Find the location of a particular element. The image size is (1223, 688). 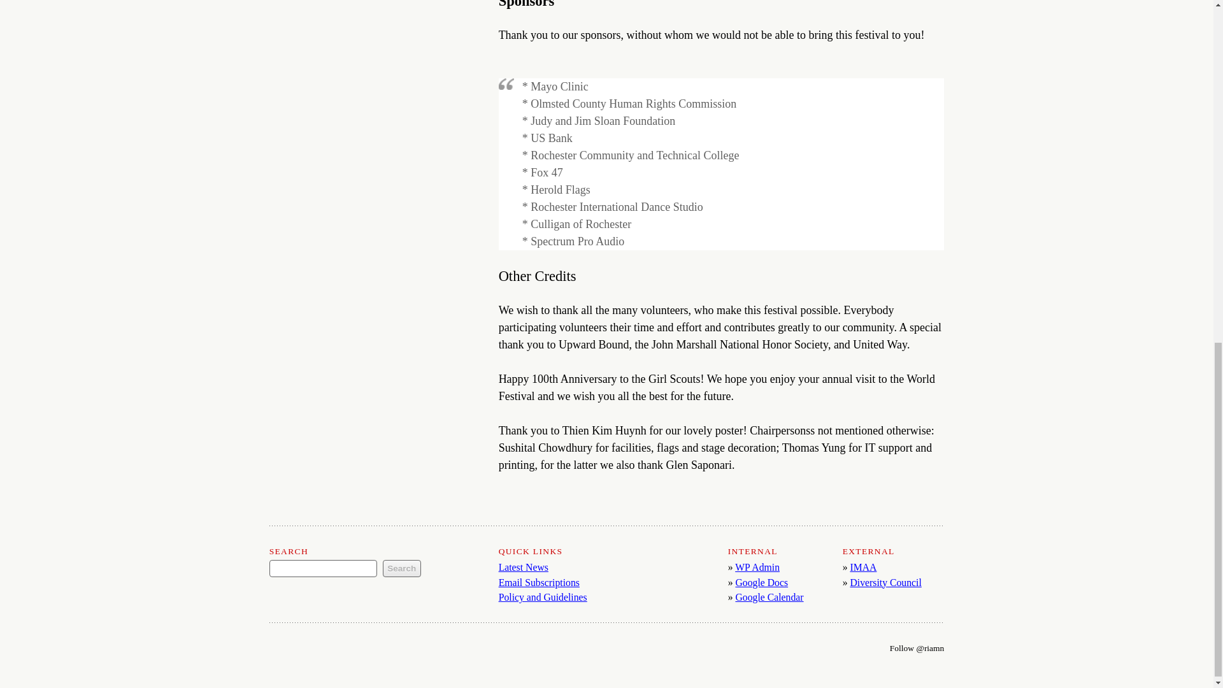

WP Admin is located at coordinates (757, 567).